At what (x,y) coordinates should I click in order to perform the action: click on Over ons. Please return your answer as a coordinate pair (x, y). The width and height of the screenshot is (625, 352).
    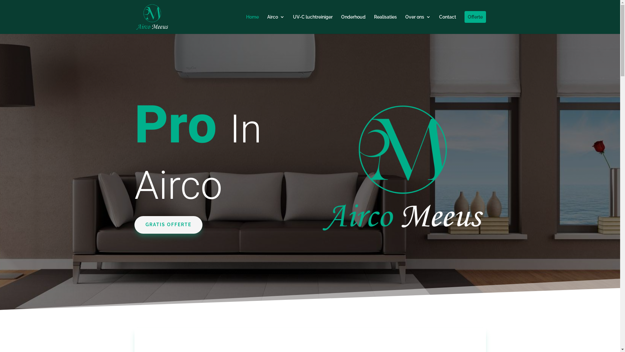
    Looking at the image, I should click on (418, 24).